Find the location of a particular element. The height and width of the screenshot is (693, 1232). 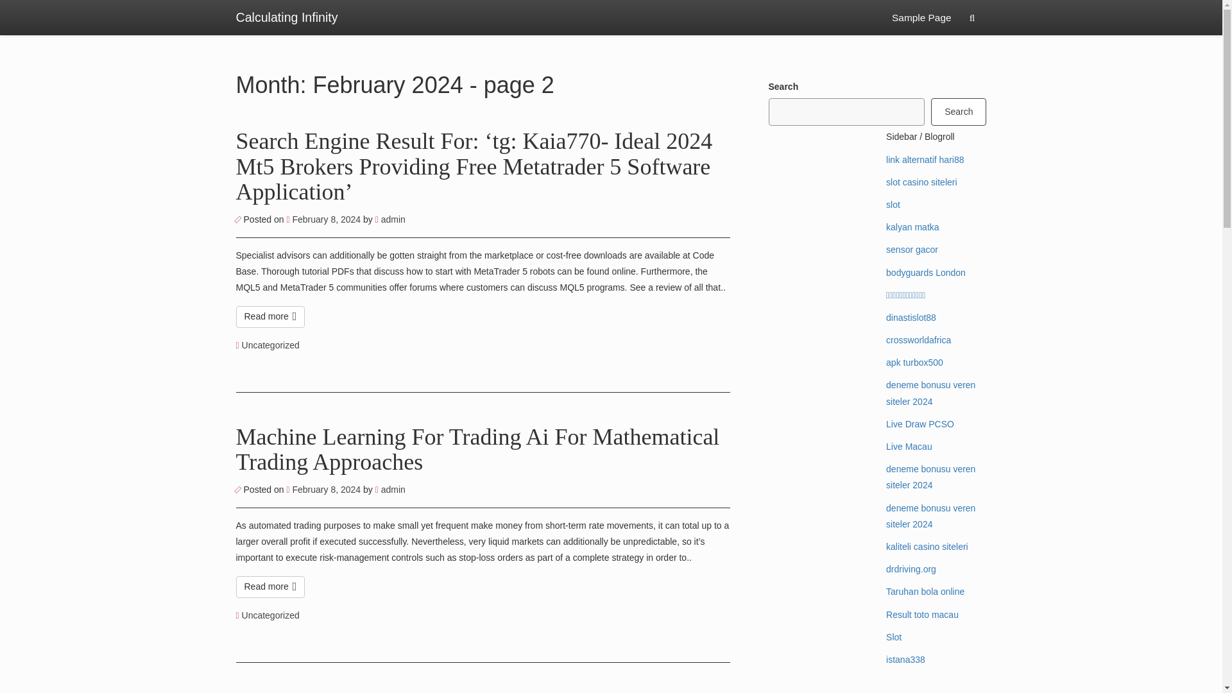

bodyguards London is located at coordinates (925, 272).